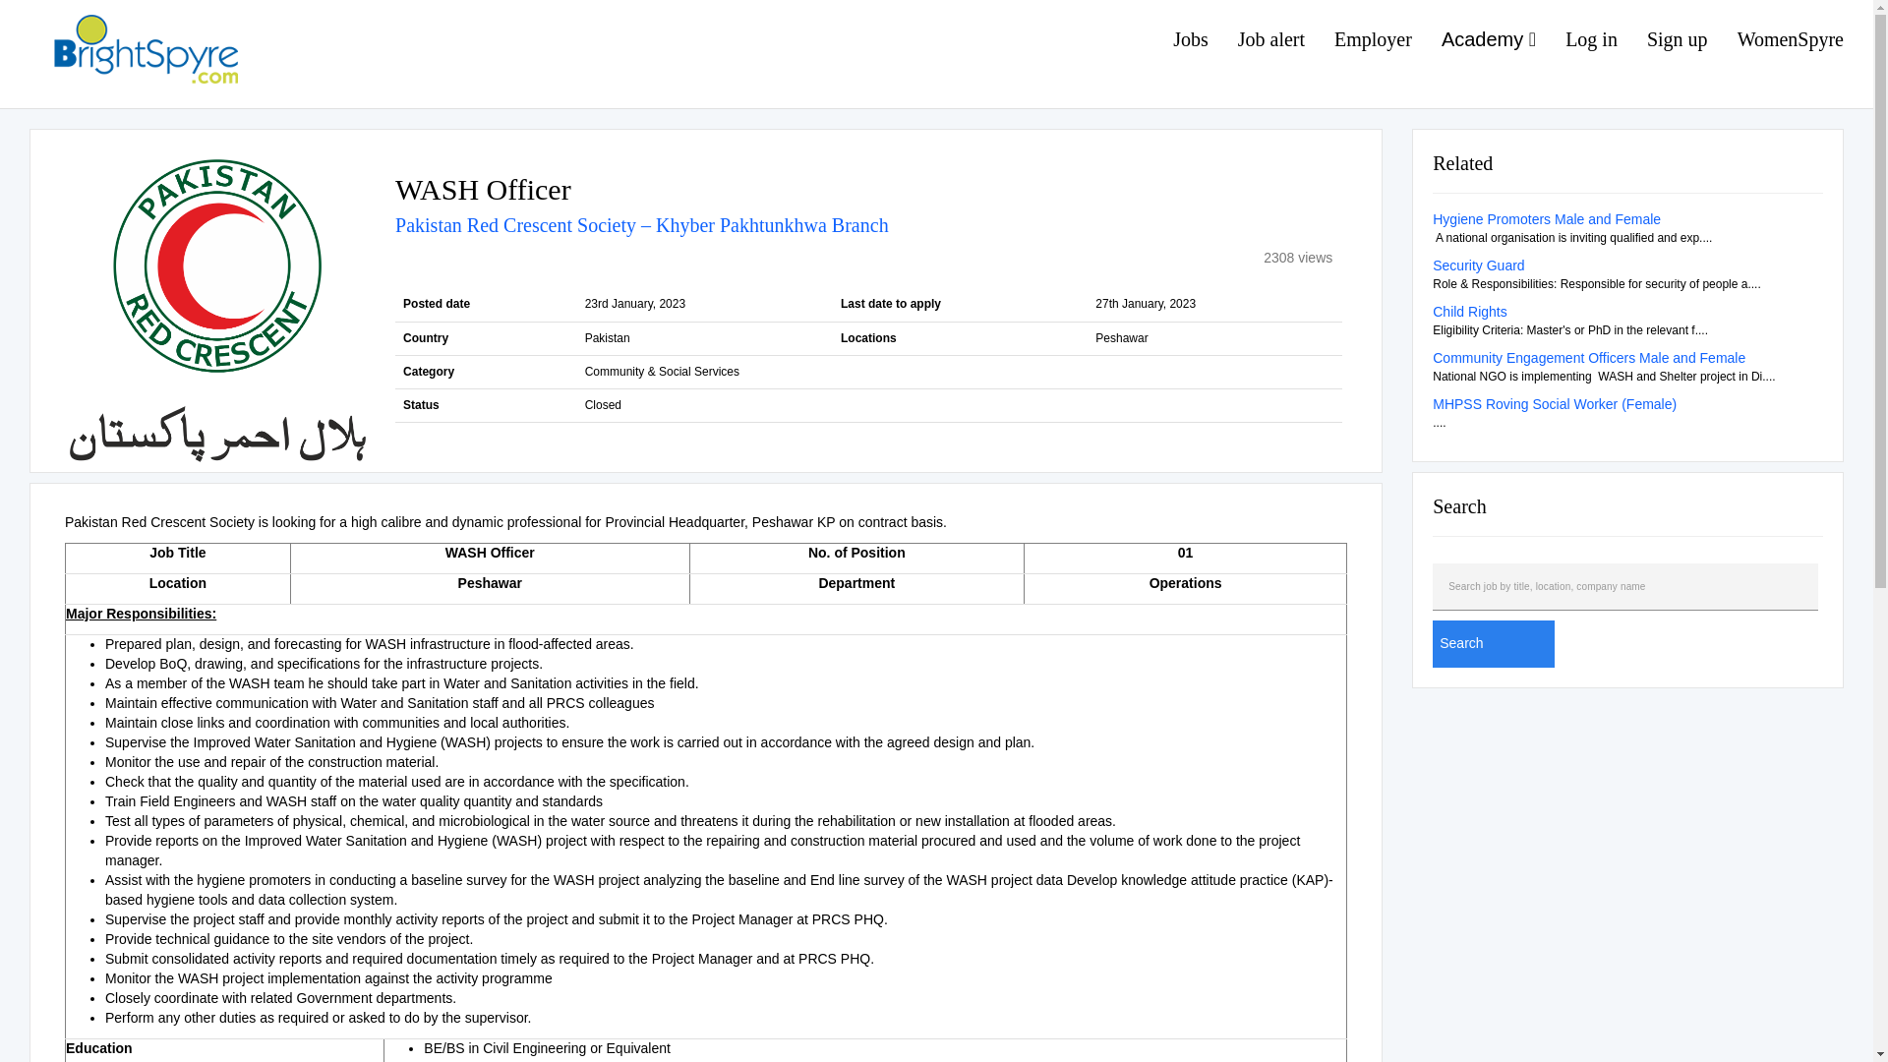 The width and height of the screenshot is (1888, 1062). I want to click on Search latest job in Pakistan, so click(1493, 643).